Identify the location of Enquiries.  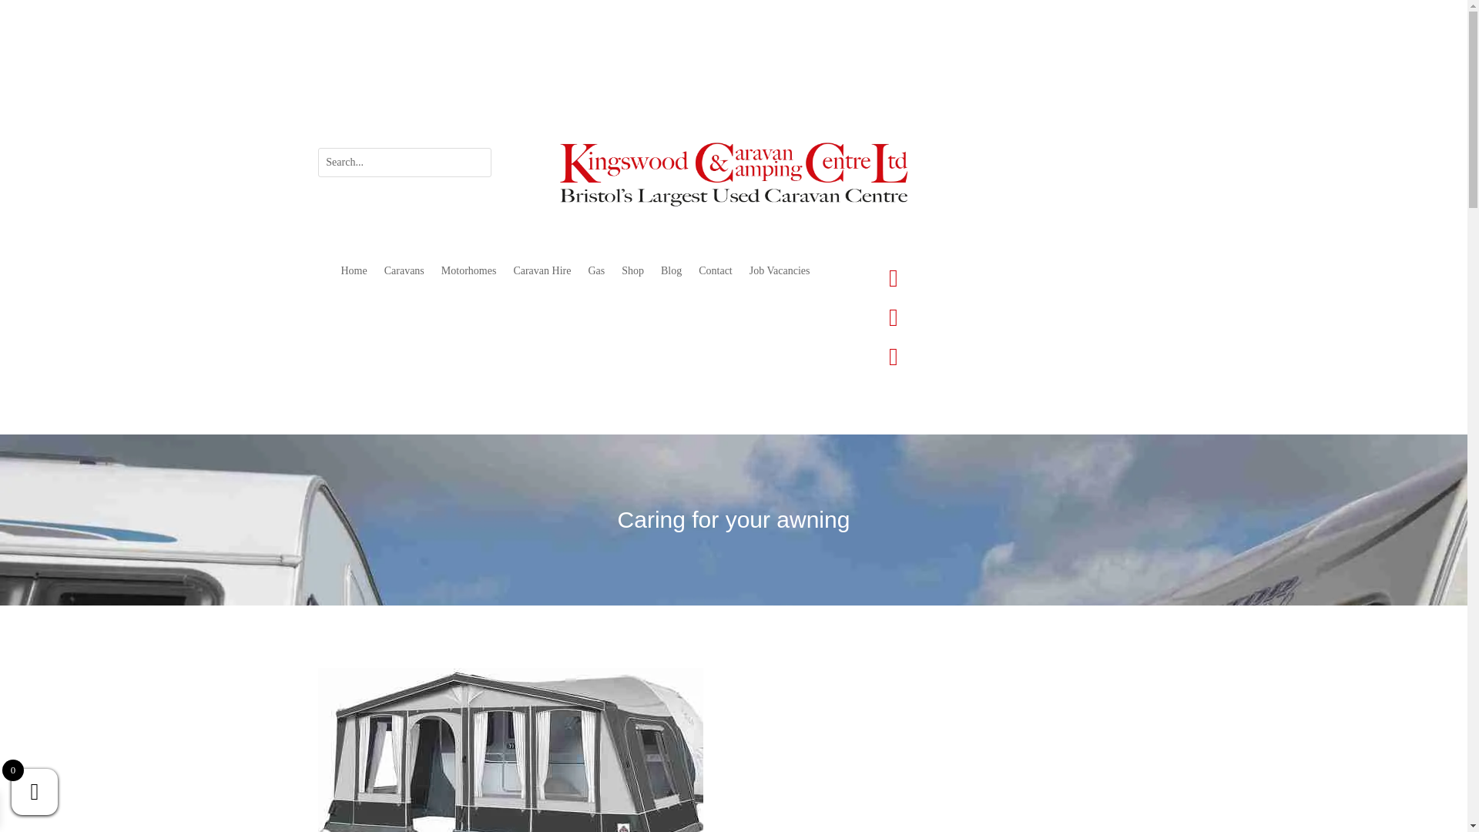
(954, 314).